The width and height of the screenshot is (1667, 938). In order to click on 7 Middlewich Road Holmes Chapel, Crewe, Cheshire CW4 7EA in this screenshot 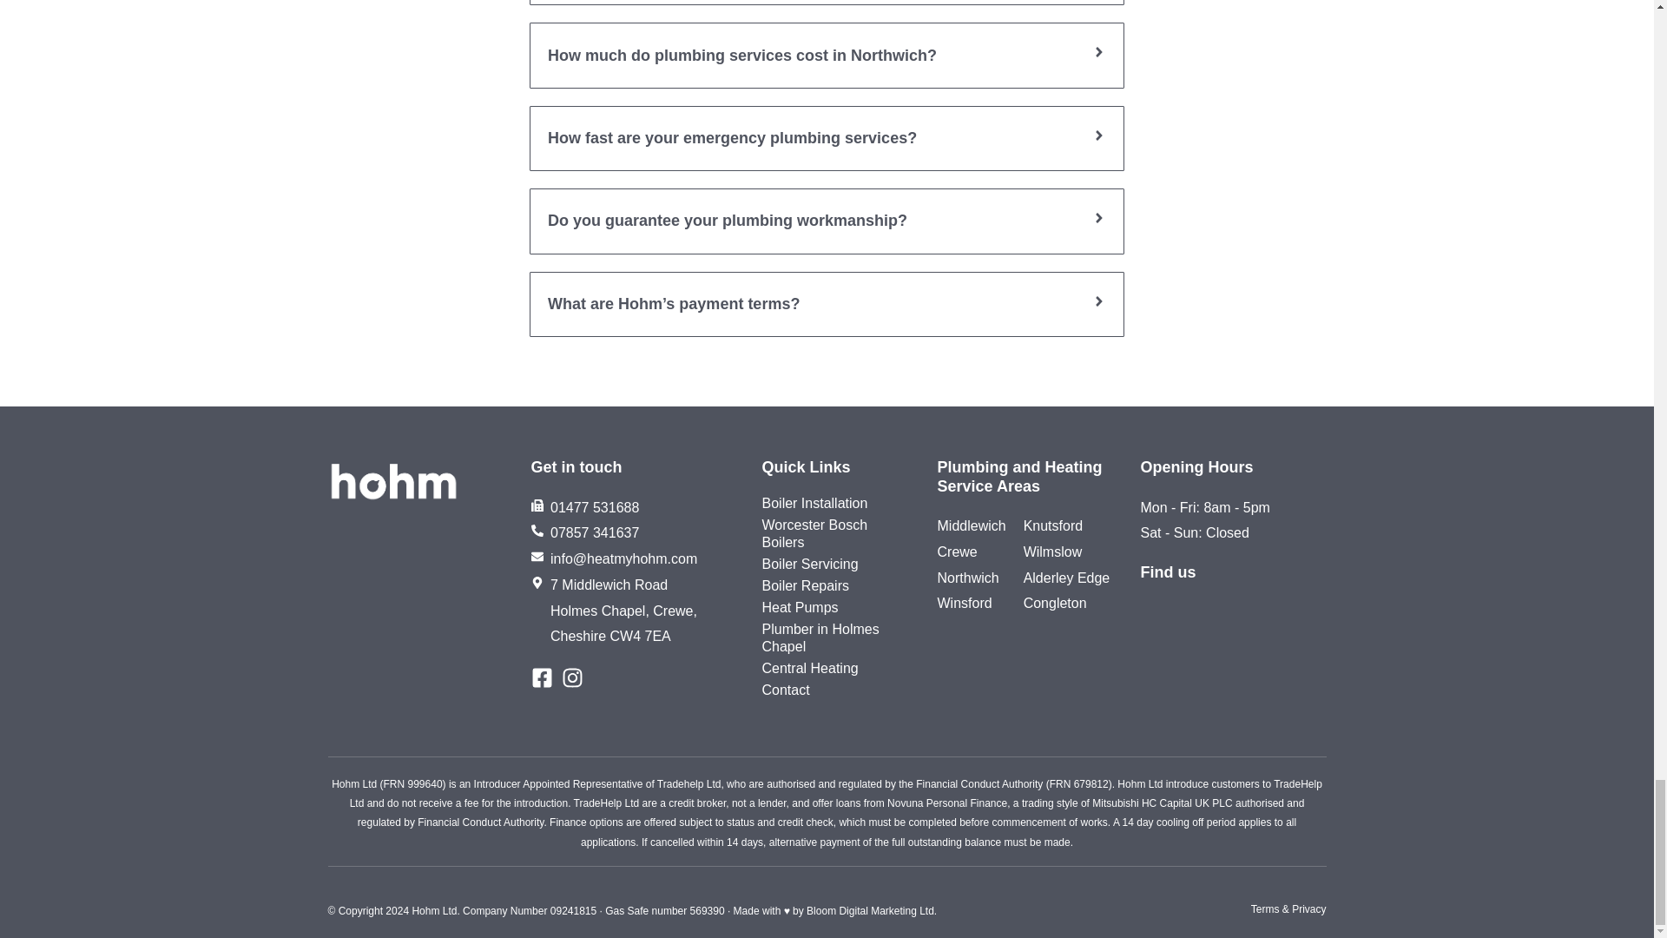, I will do `click(1233, 660)`.